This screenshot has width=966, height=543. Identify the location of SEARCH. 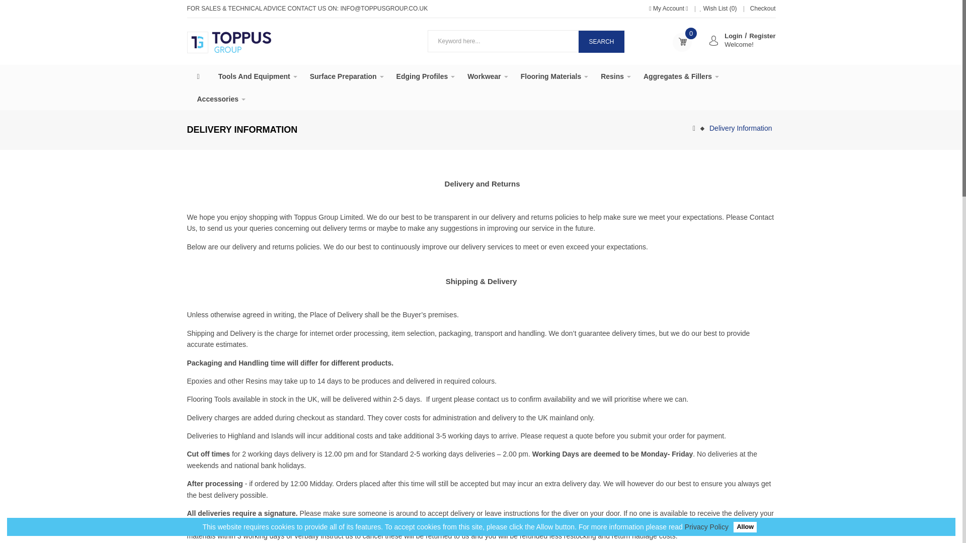
(601, 41).